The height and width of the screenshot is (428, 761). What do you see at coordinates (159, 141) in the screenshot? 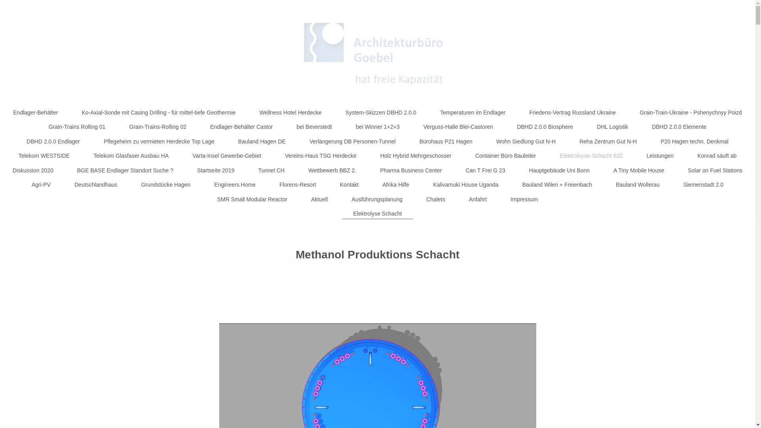
I see `Pflegeheim zu vermieten Herdecke Top Lage` at bounding box center [159, 141].